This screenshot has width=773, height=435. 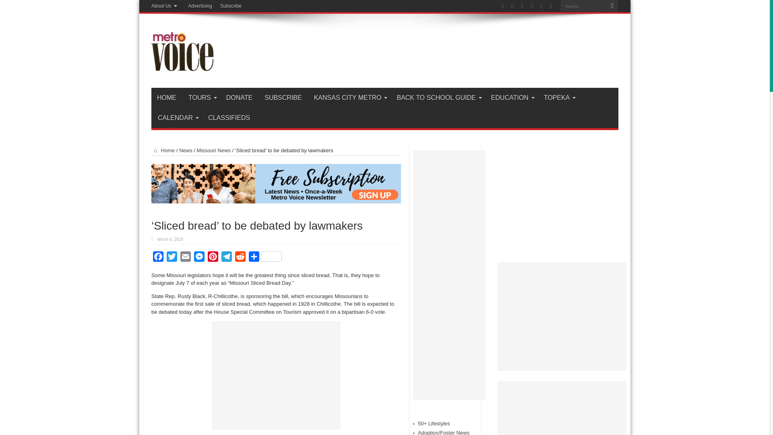 I want to click on Subscribe, so click(x=231, y=6).